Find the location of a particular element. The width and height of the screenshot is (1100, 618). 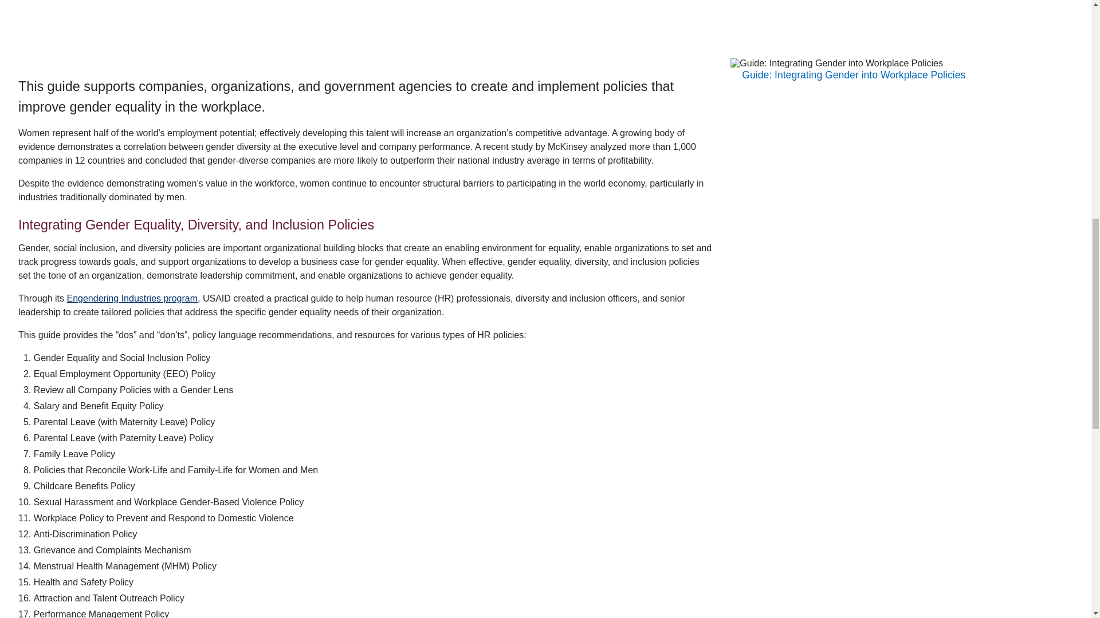

File: Guide: Integrating Gender into Workplace Policies  is located at coordinates (854, 74).